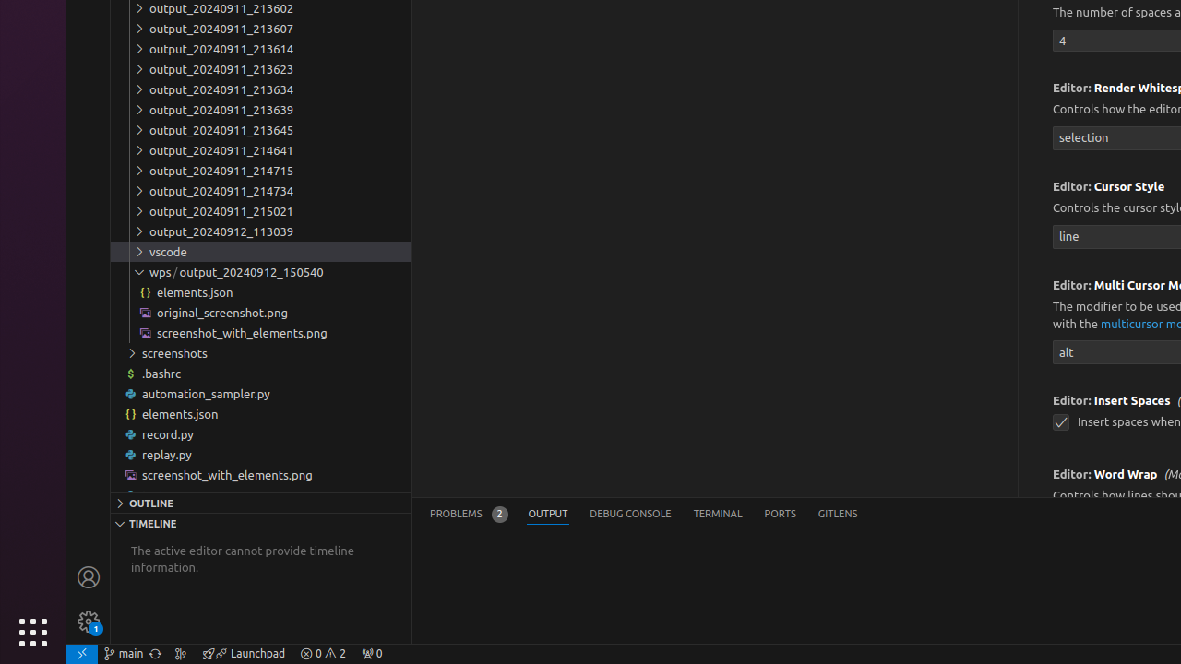 This screenshot has width=1181, height=664. What do you see at coordinates (469, 515) in the screenshot?
I see `Problems (Ctrl+Shift+M) - Total 2 Problems` at bounding box center [469, 515].